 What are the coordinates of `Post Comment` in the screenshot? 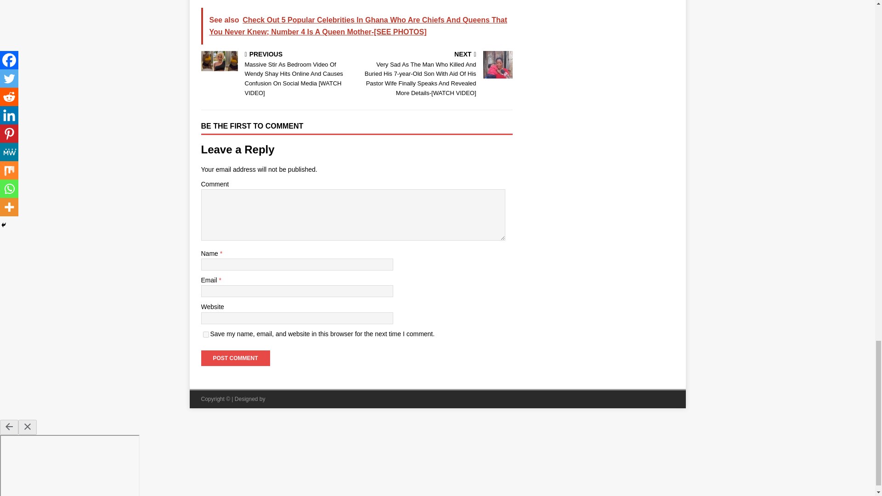 It's located at (235, 358).